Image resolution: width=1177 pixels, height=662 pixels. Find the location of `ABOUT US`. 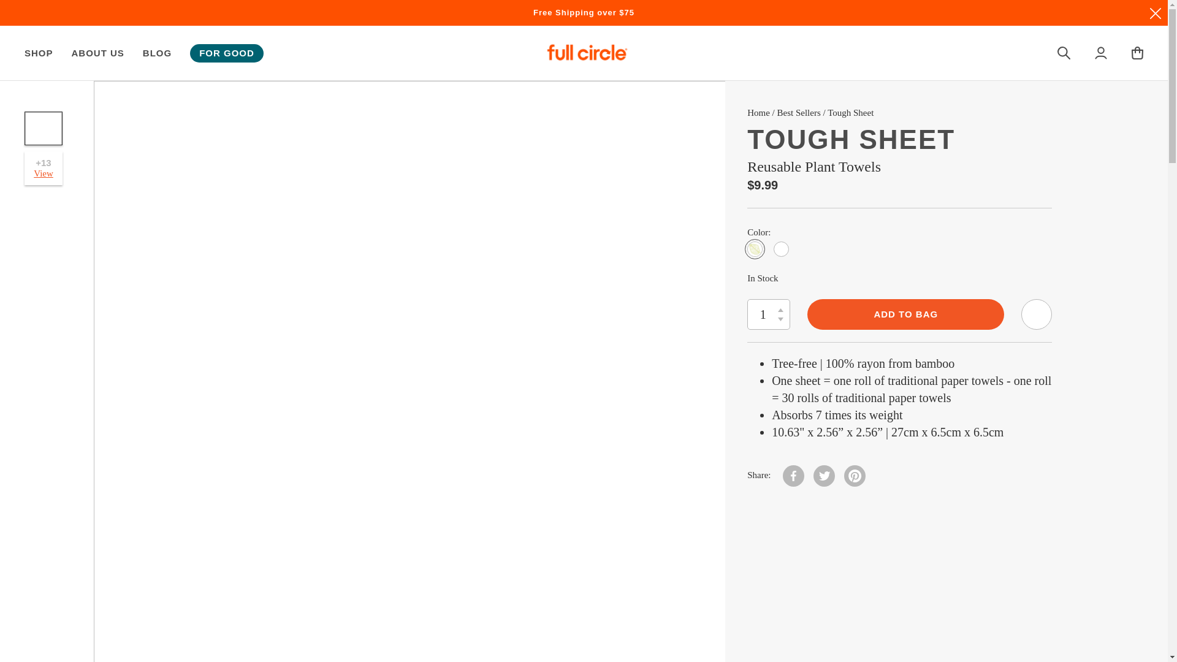

ABOUT US is located at coordinates (98, 53).